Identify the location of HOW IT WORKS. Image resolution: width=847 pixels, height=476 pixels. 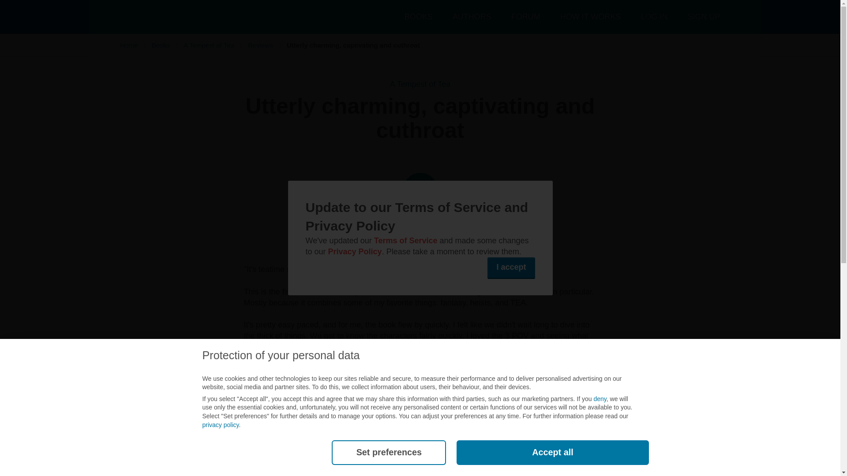
(590, 17).